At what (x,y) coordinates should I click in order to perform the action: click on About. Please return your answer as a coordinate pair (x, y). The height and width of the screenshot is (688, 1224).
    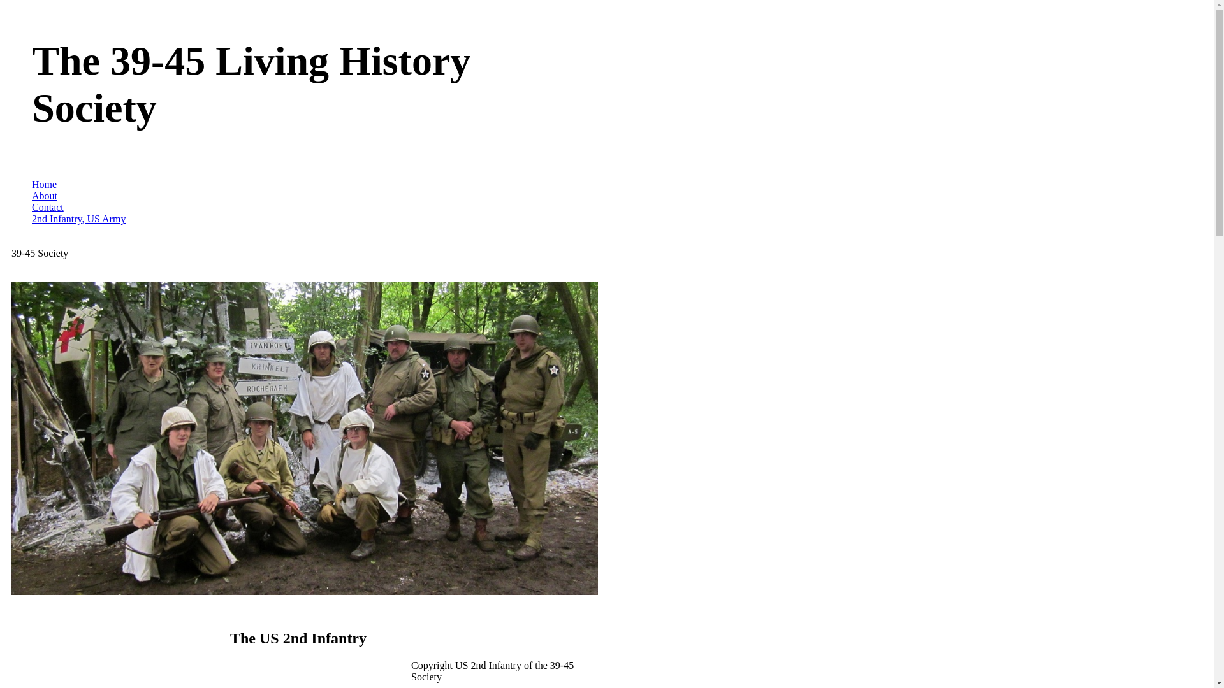
    Looking at the image, I should click on (45, 196).